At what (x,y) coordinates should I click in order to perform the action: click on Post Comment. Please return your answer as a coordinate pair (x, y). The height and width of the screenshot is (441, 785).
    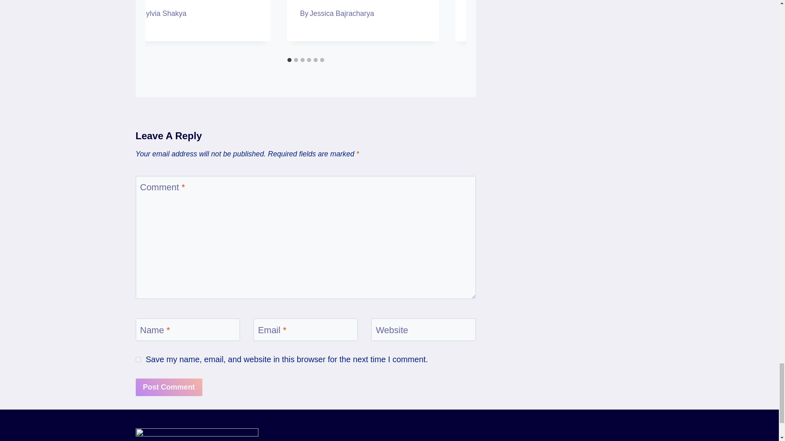
    Looking at the image, I should click on (169, 387).